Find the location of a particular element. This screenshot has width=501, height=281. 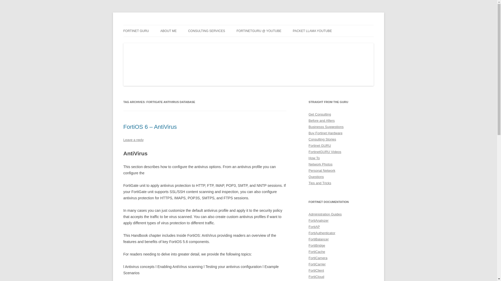

Before and Afters is located at coordinates (321, 120).